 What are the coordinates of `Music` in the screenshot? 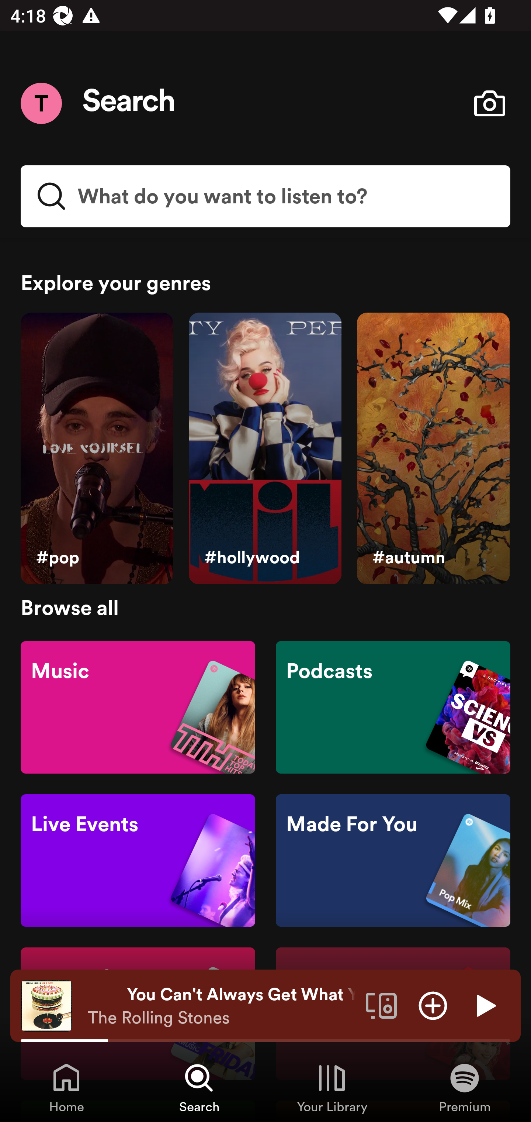 It's located at (138, 706).